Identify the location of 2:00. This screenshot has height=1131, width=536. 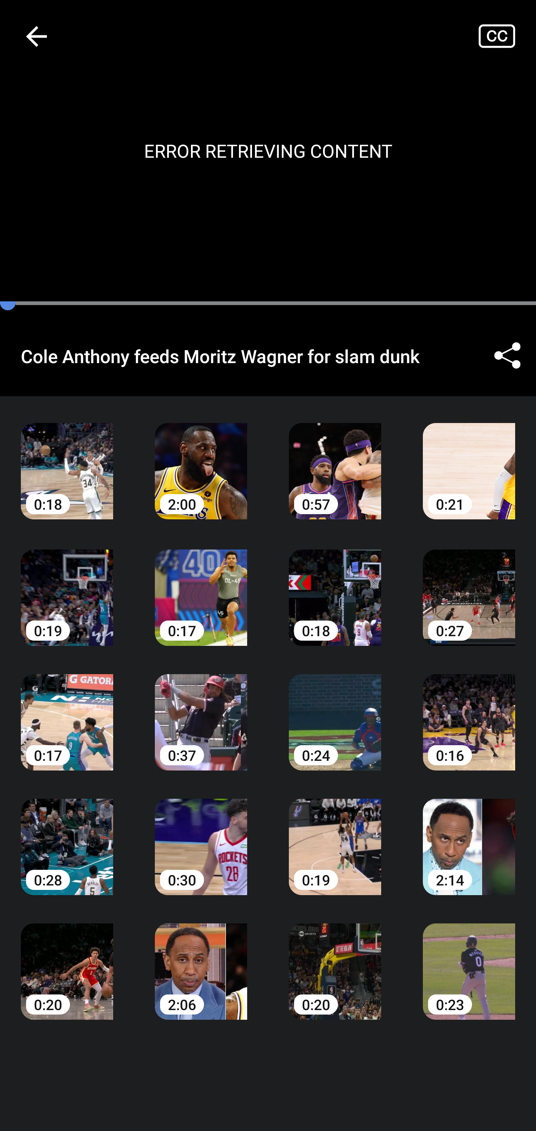
(201, 460).